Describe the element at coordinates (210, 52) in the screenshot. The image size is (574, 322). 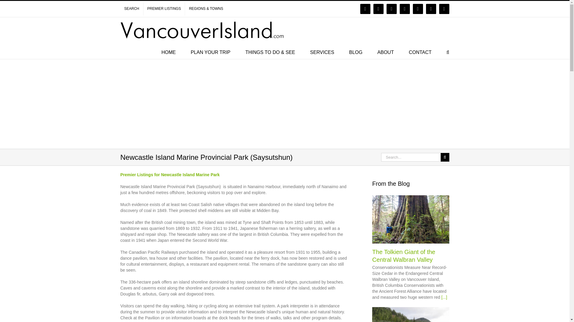
I see `PLAN YOUR TRIP` at that location.